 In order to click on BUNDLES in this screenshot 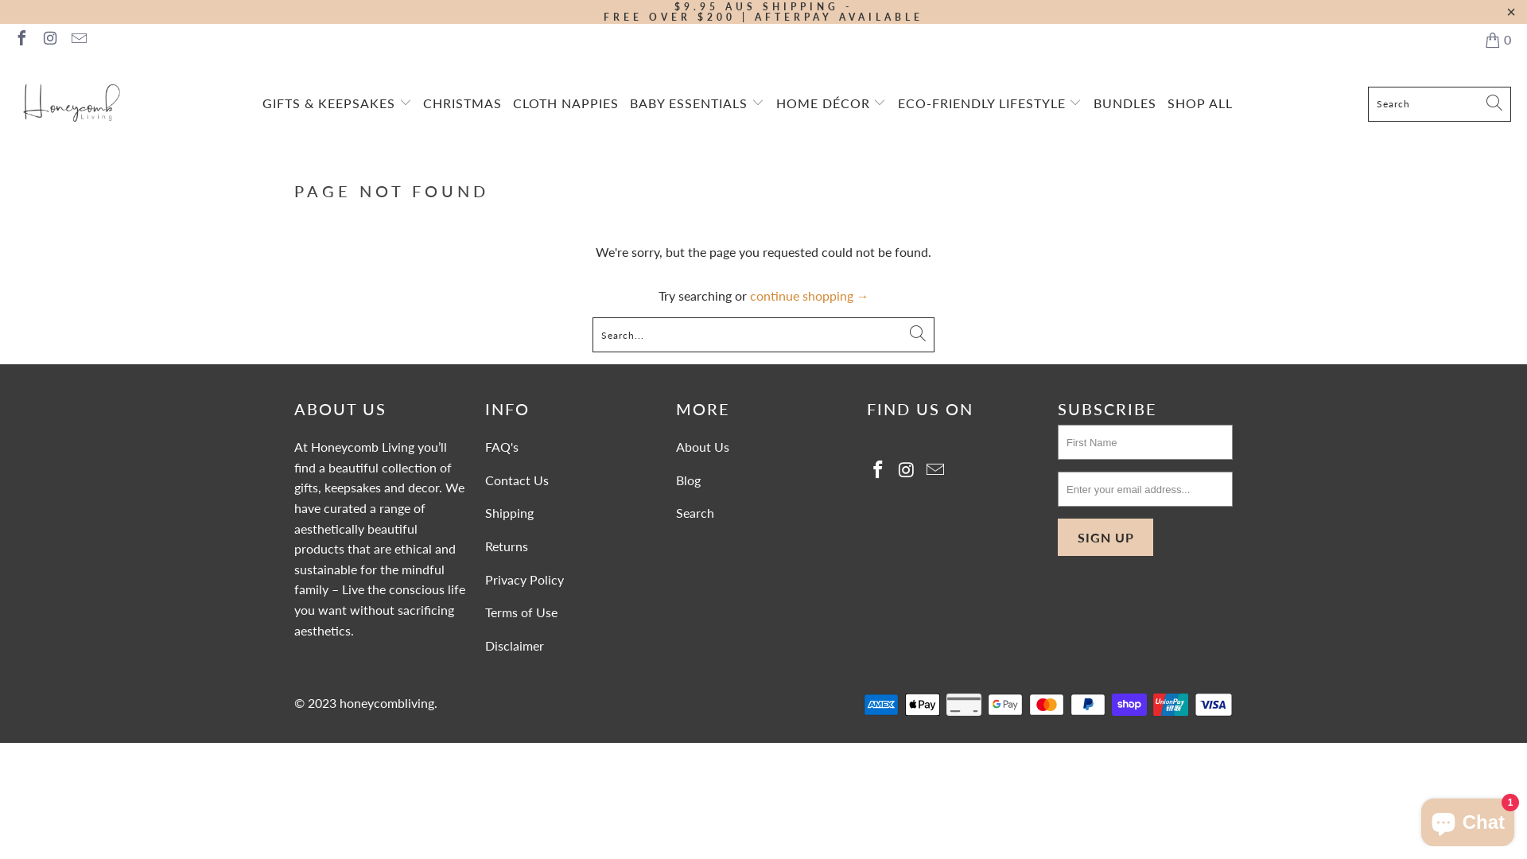, I will do `click(1125, 103)`.